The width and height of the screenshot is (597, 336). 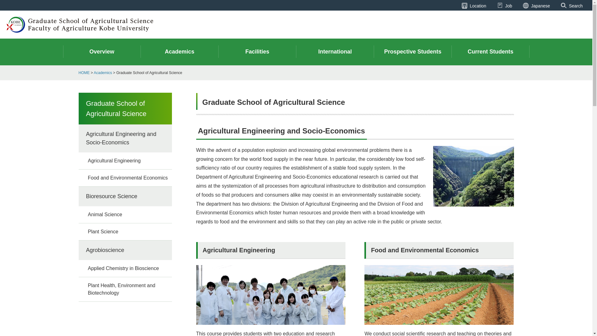 I want to click on Overview, so click(x=101, y=52).